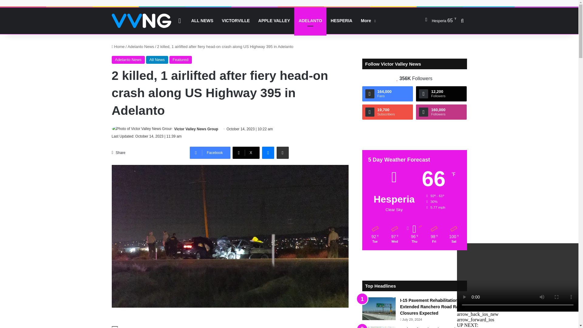  What do you see at coordinates (268, 152) in the screenshot?
I see `Messenger` at bounding box center [268, 152].